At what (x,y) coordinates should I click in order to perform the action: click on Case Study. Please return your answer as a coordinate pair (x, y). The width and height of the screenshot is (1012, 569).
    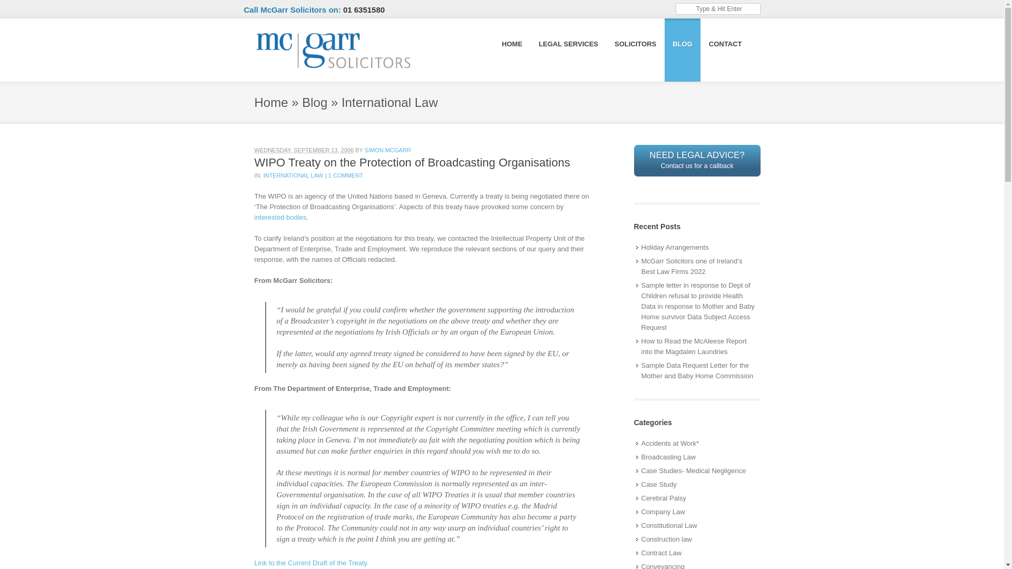
    Looking at the image, I should click on (657, 485).